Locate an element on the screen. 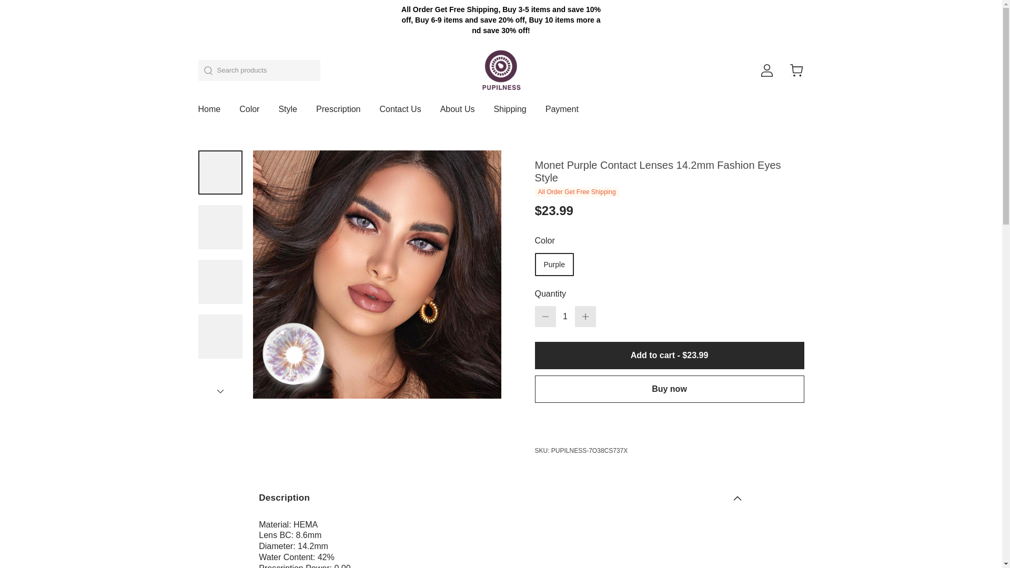 The image size is (1010, 568). Home is located at coordinates (209, 114).